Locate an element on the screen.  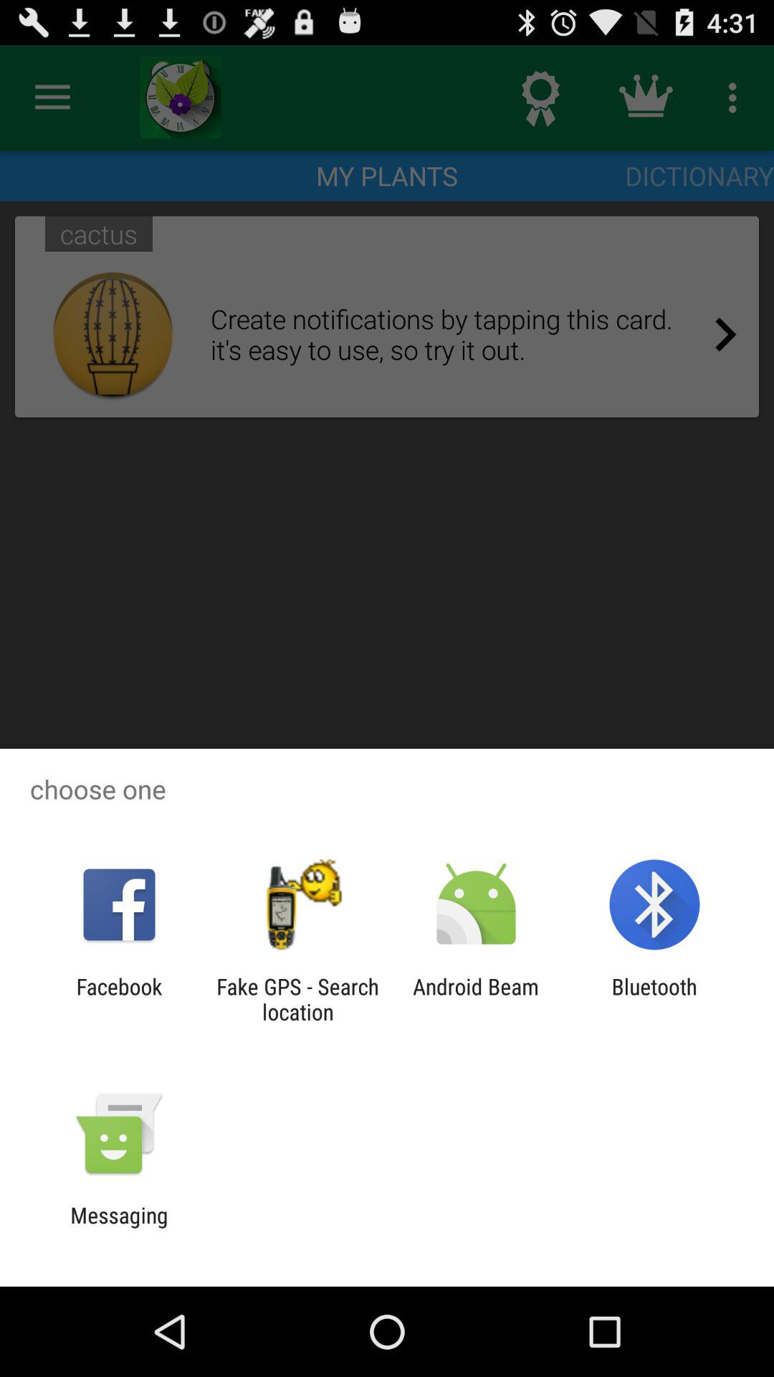
tap app to the left of the android beam is located at coordinates (297, 999).